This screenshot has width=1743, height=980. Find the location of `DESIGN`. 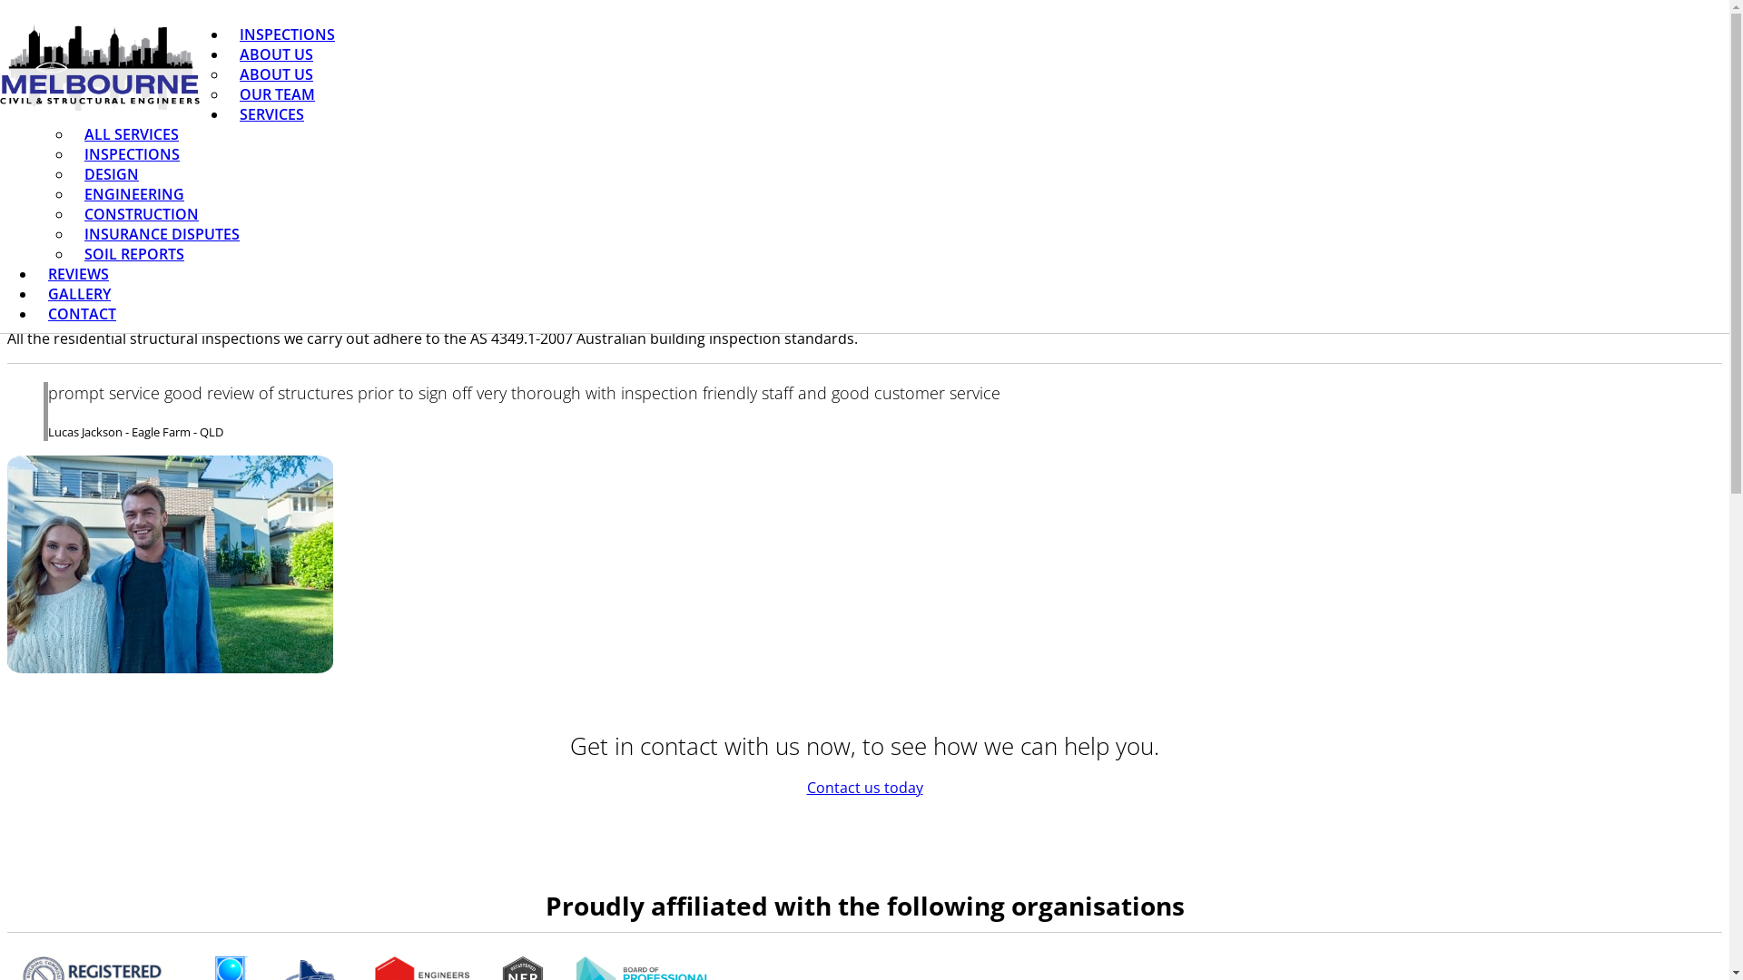

DESIGN is located at coordinates (112, 174).